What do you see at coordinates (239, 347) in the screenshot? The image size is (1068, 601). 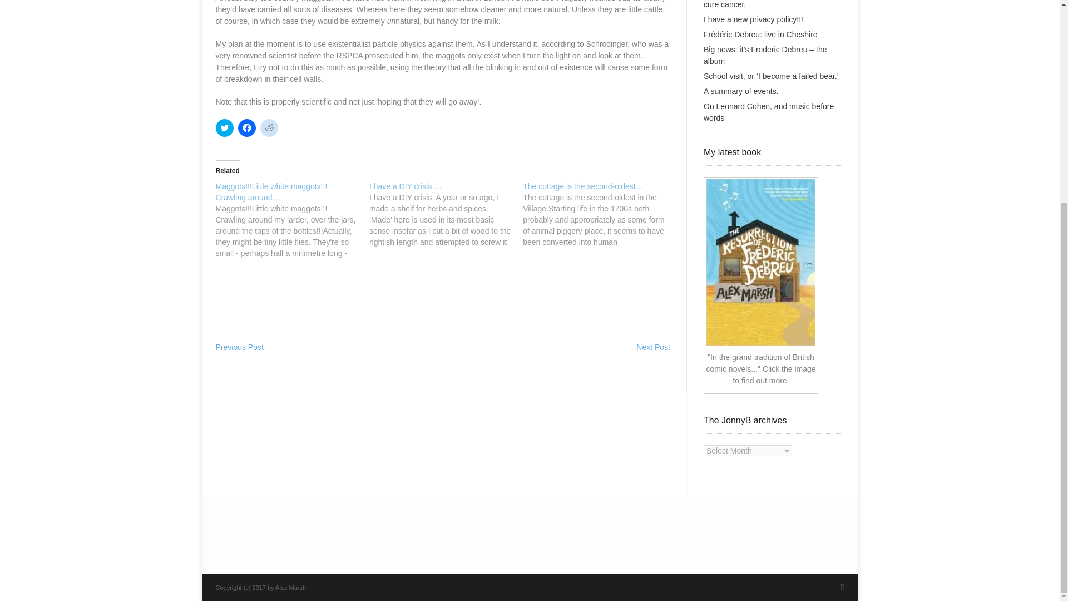 I see `Previous Post` at bounding box center [239, 347].